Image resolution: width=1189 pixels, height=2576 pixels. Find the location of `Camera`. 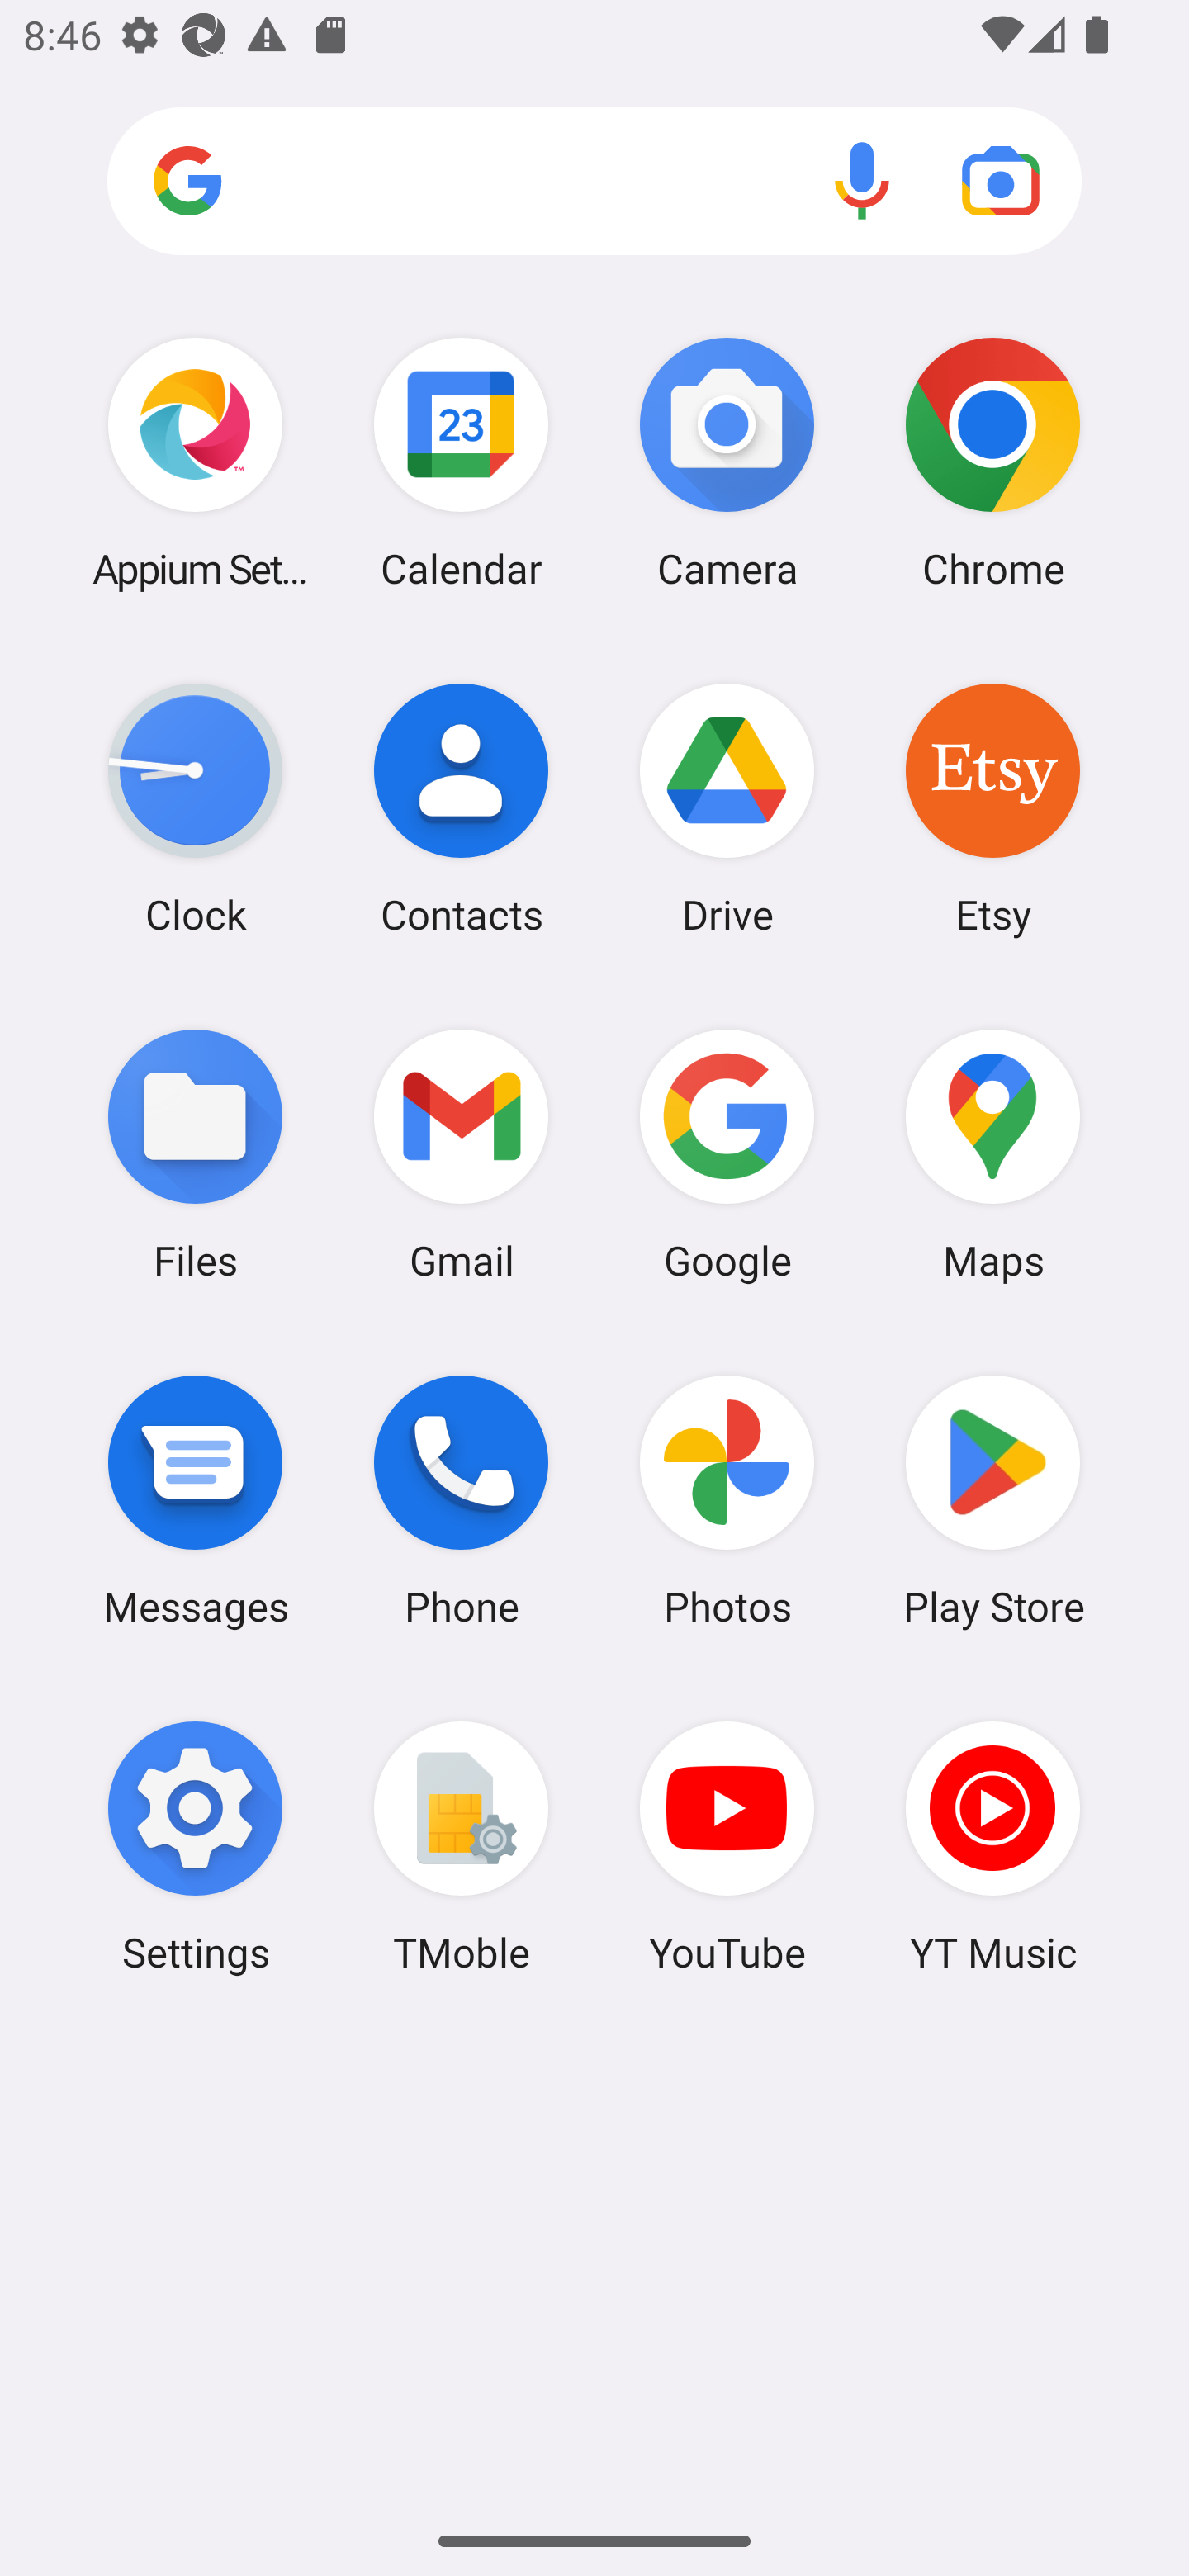

Camera is located at coordinates (727, 462).